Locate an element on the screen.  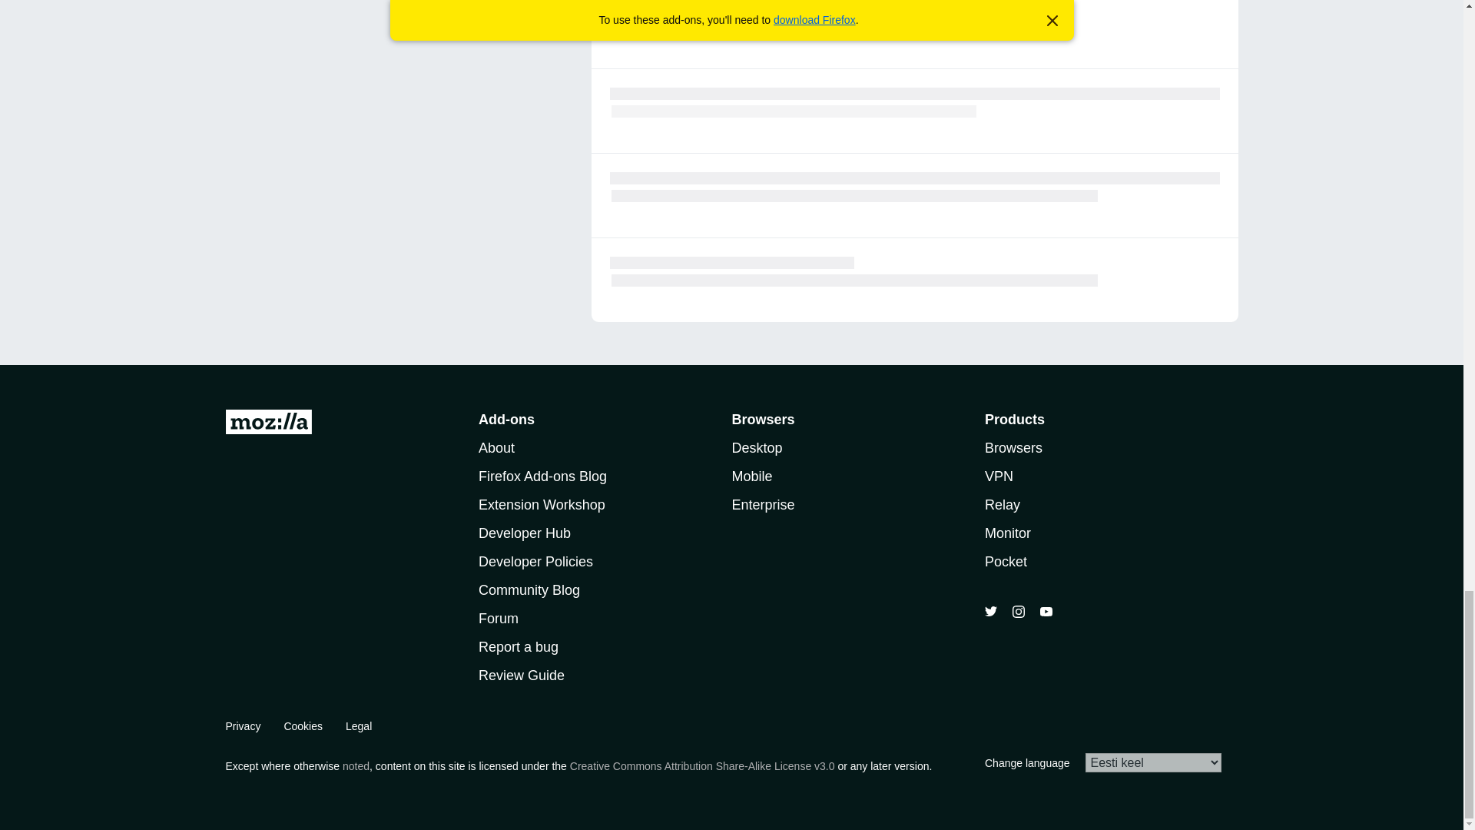
Developer Policies is located at coordinates (535, 561).